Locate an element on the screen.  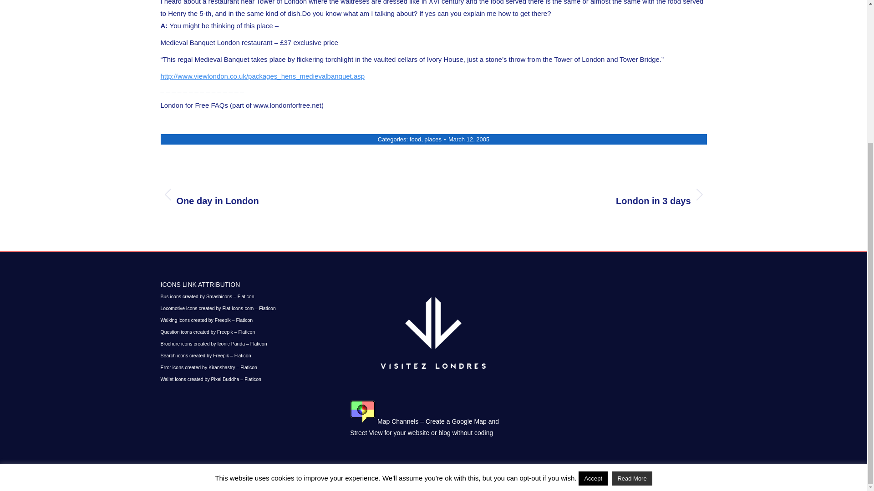
March 12, 2005 is located at coordinates (469, 139).